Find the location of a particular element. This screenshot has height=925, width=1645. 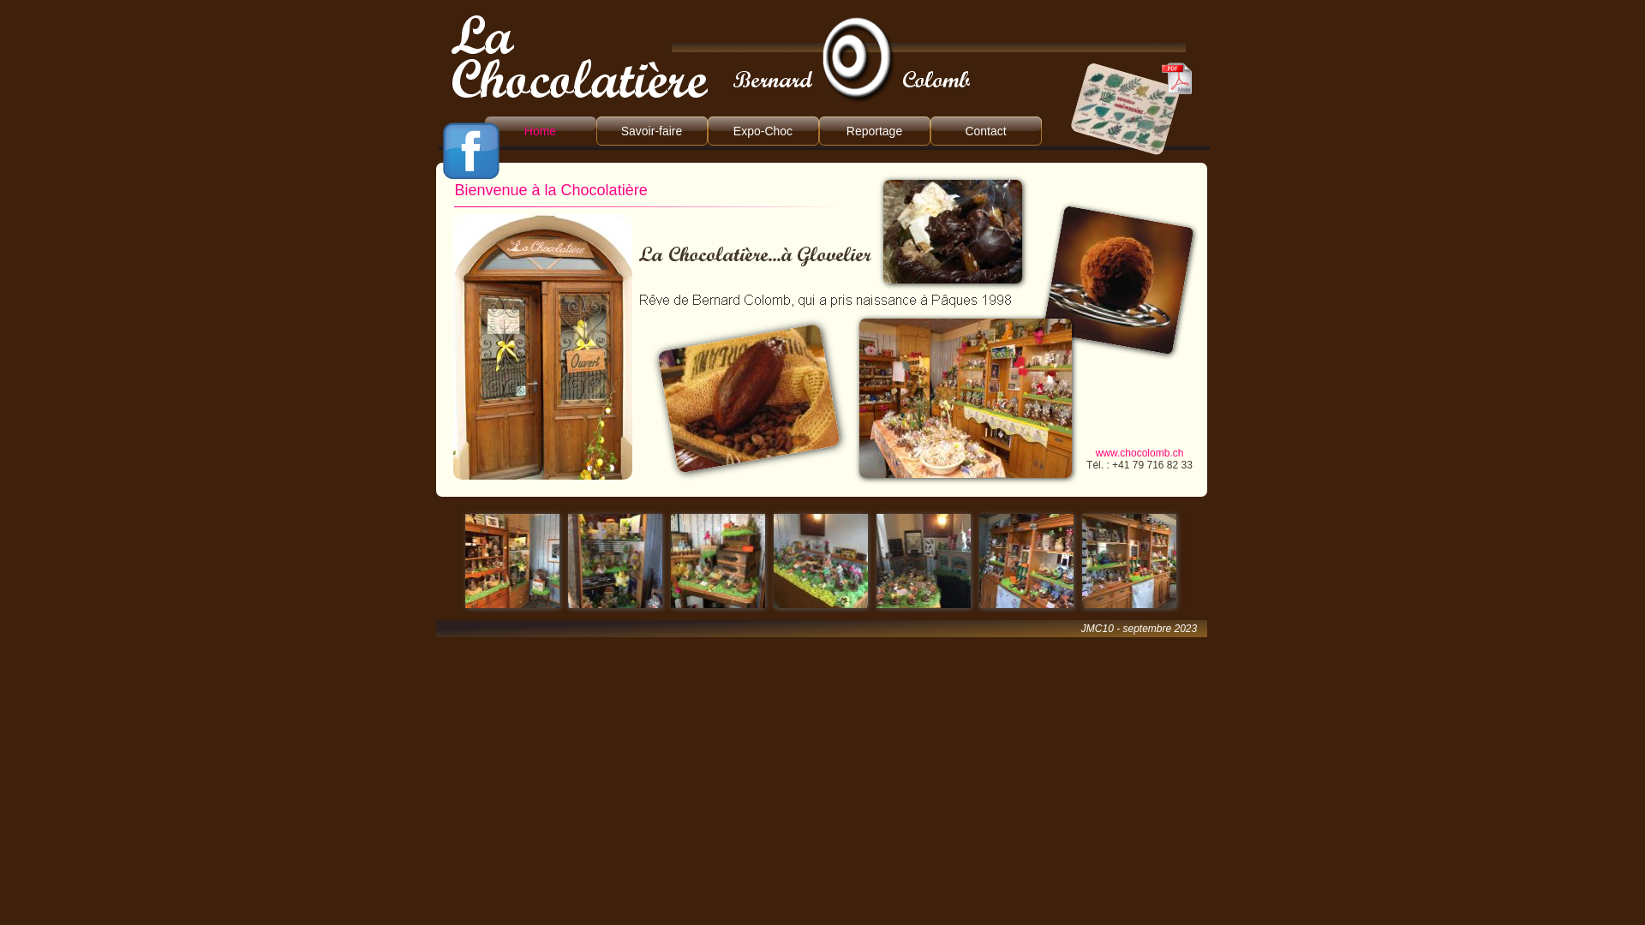

Me suivre sur Facebook is located at coordinates (470, 151).